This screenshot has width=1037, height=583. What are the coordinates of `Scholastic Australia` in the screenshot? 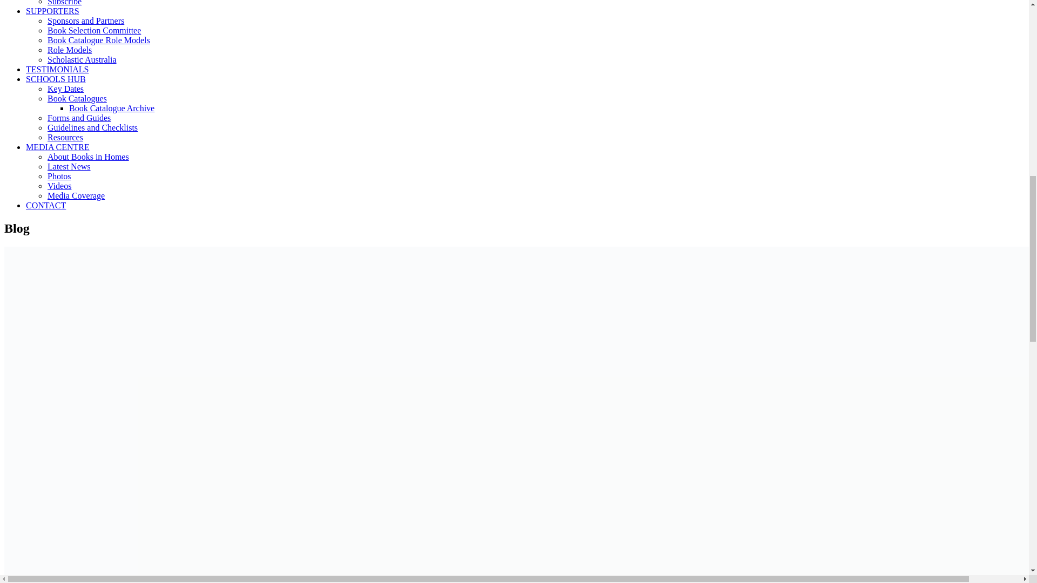 It's located at (82, 59).